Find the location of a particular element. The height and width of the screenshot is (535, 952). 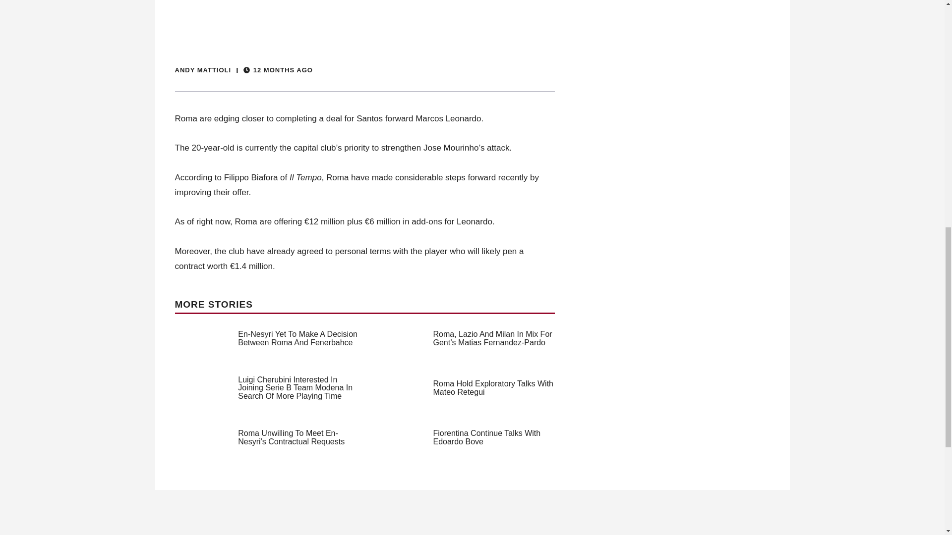

Fiorentina Continue Talks With Edoardo Bove is located at coordinates (487, 437).